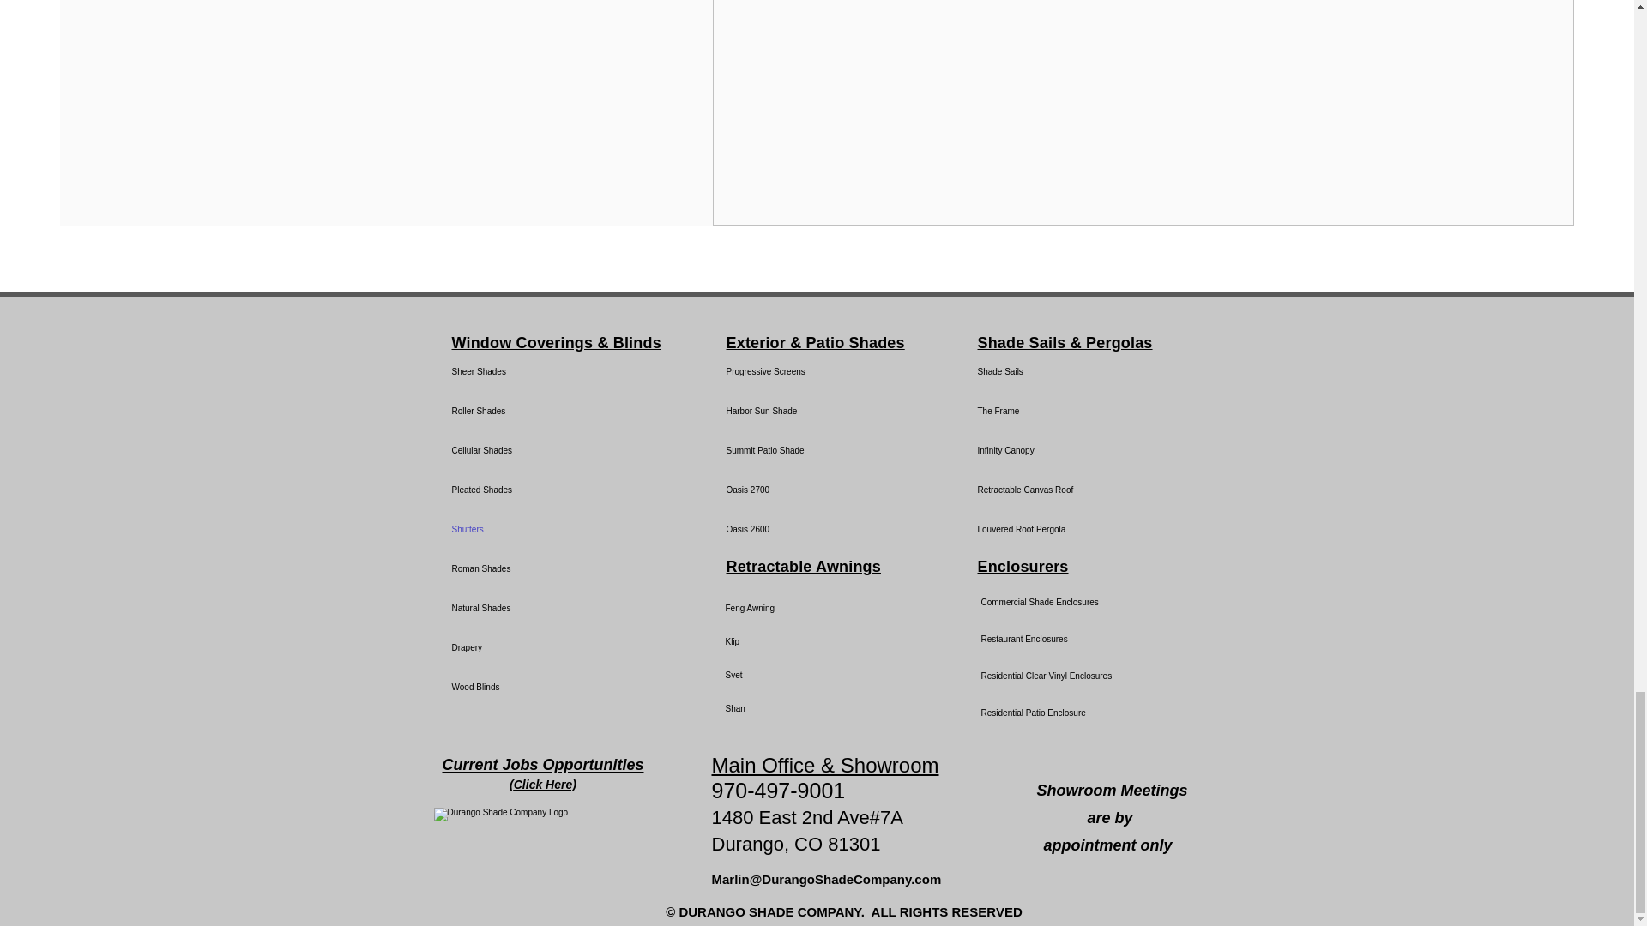 The width and height of the screenshot is (1647, 926). What do you see at coordinates (1038, 530) in the screenshot?
I see `Louvered Roof Pergola` at bounding box center [1038, 530].